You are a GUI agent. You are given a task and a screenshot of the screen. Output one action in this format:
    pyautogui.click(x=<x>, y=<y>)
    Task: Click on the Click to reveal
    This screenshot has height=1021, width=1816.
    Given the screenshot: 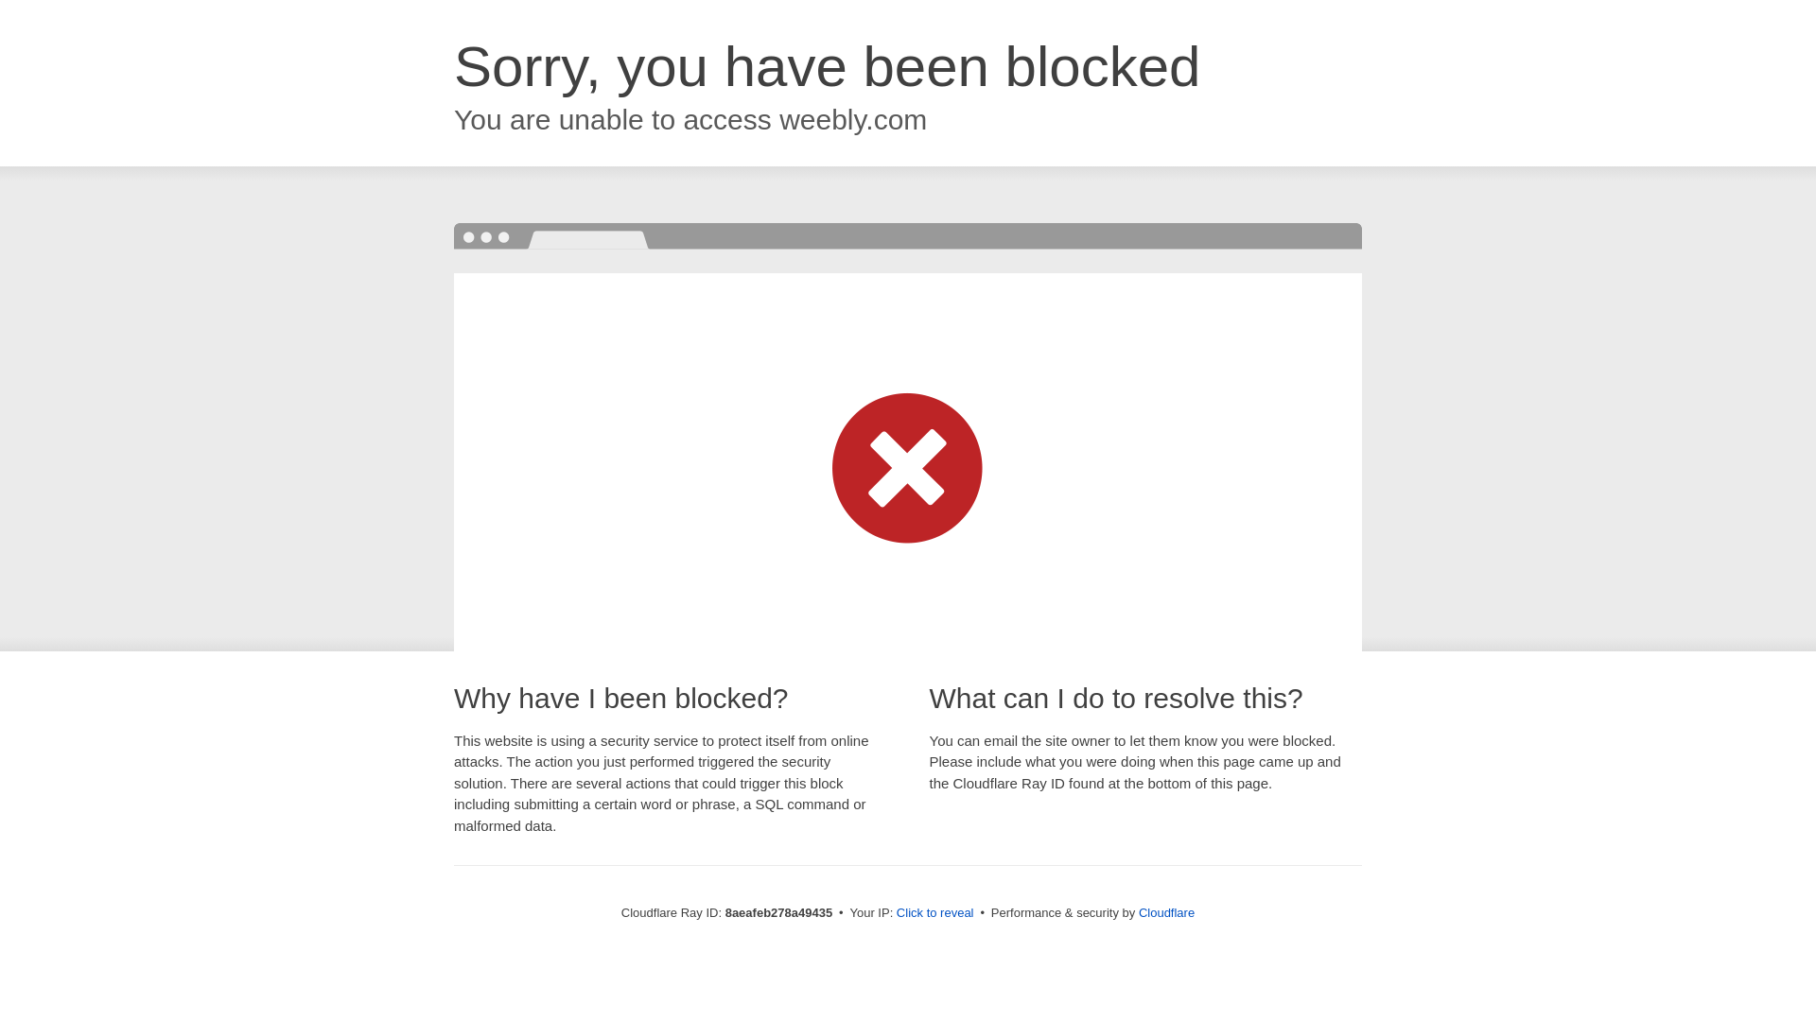 What is the action you would take?
    pyautogui.click(x=934, y=913)
    